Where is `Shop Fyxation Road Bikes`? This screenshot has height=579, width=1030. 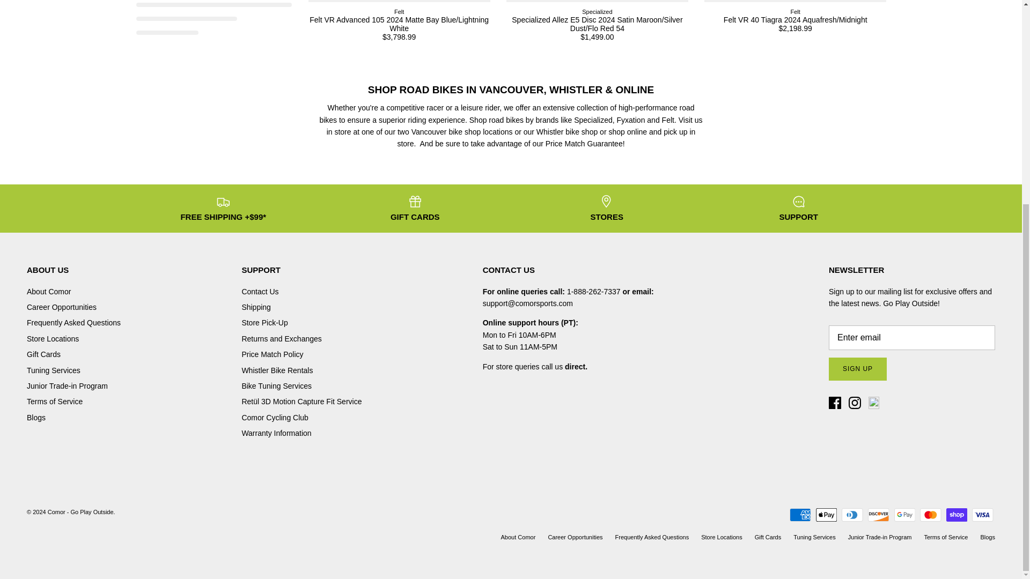
Shop Fyxation Road Bikes is located at coordinates (632, 120).